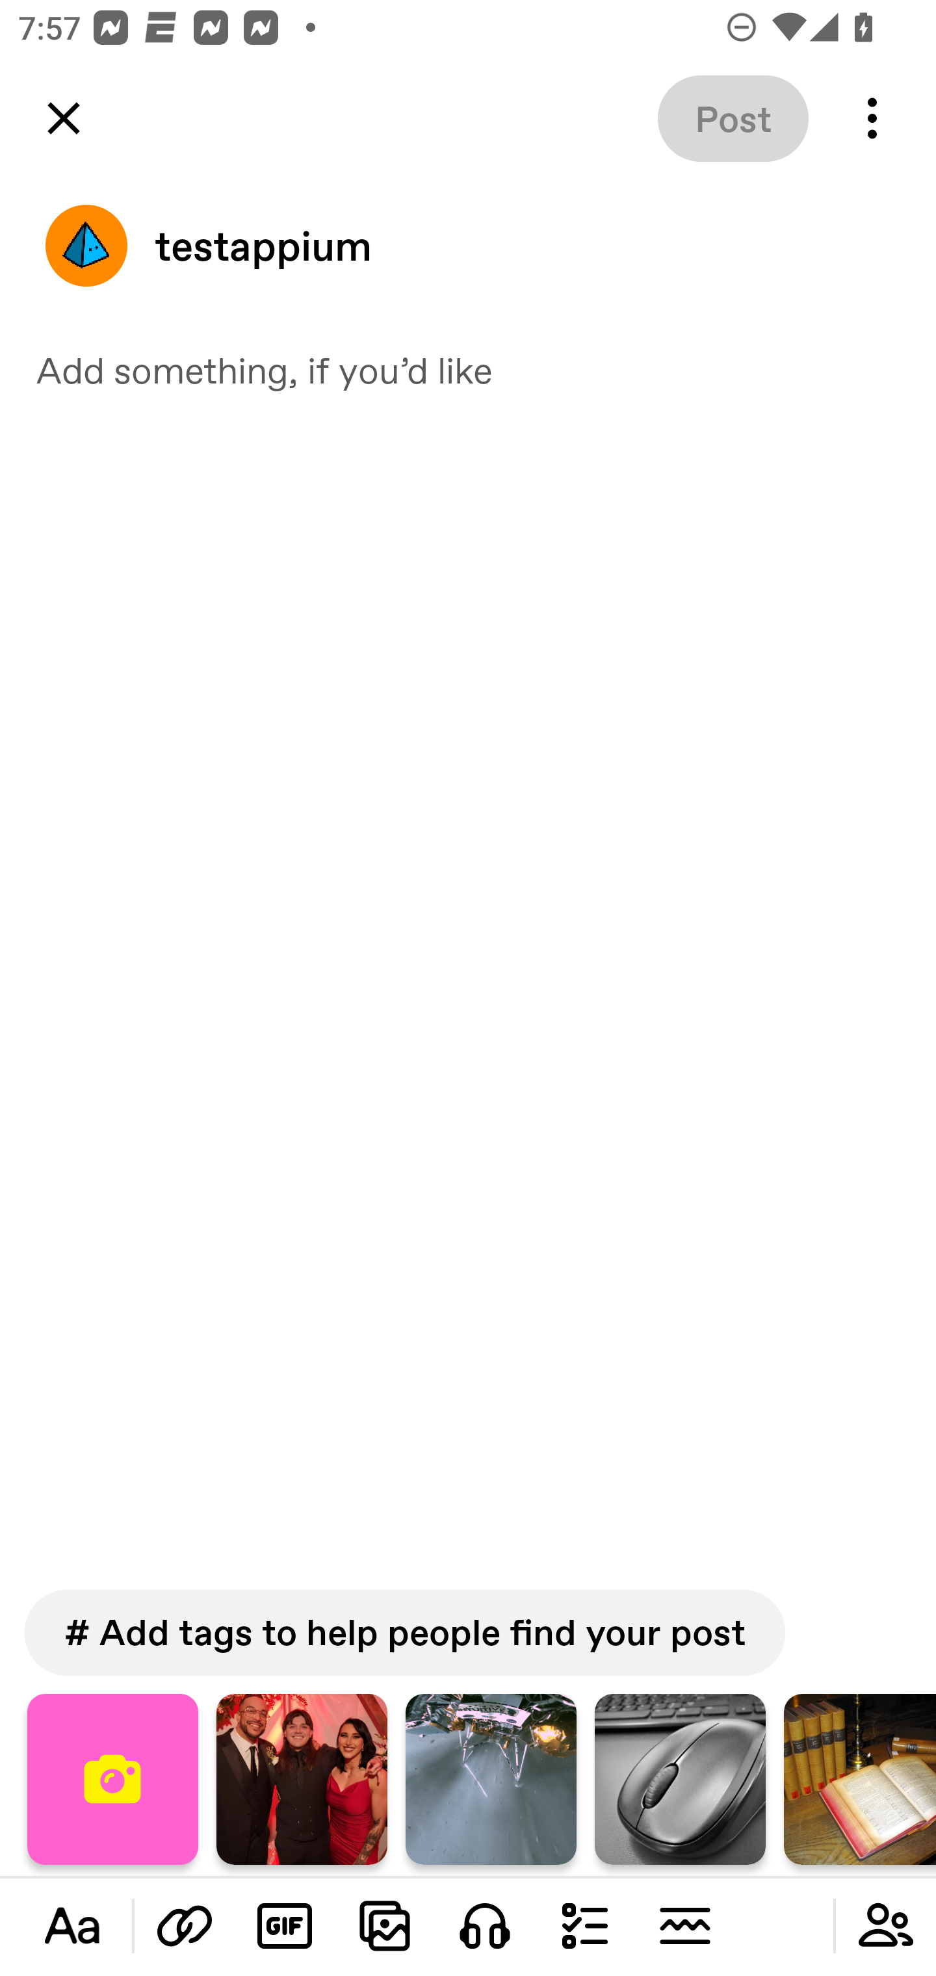 This screenshot has height=1976, width=936. What do you see at coordinates (680, 1779) in the screenshot?
I see `Photo` at bounding box center [680, 1779].